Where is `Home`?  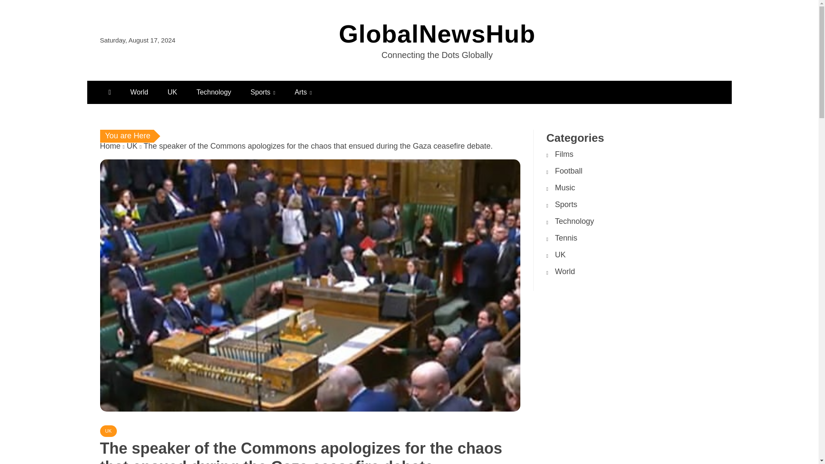 Home is located at coordinates (110, 146).